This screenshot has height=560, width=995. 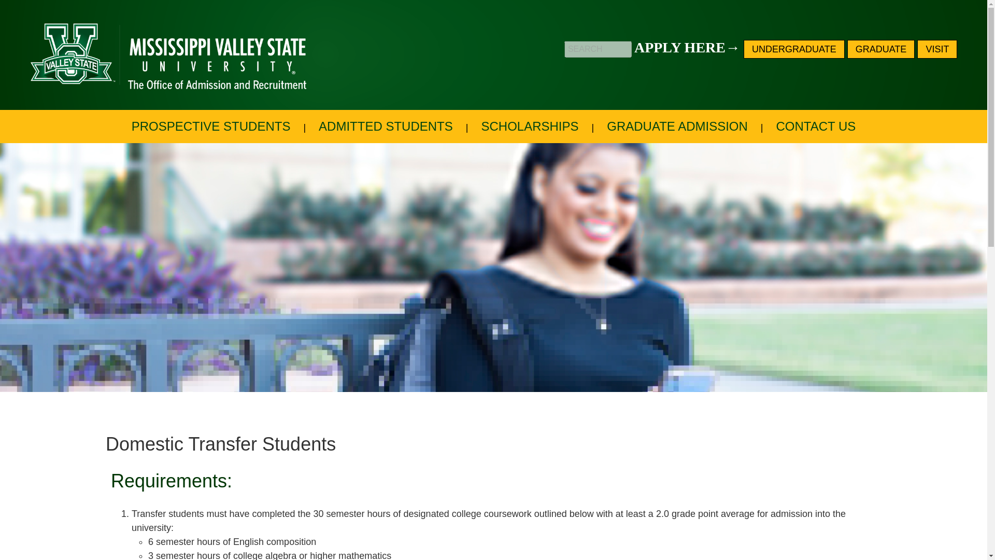 I want to click on UNDERGRADUATE, so click(x=794, y=49).